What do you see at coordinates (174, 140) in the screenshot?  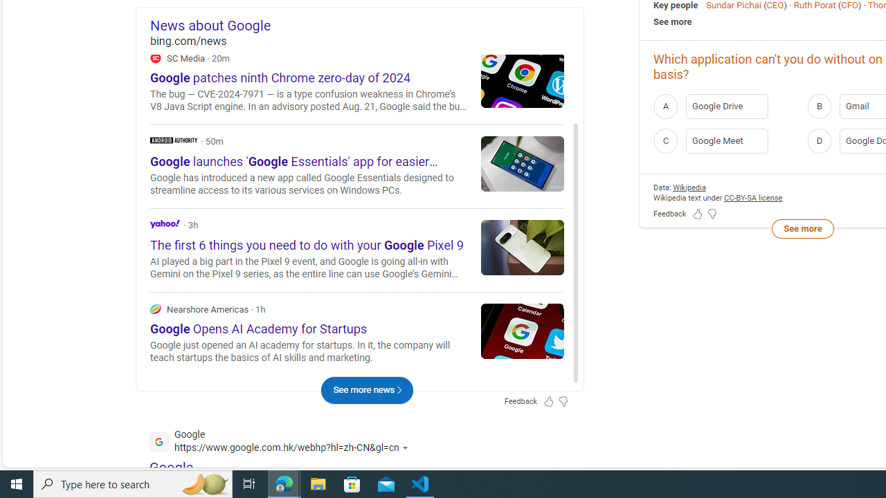 I see `Android Authority` at bounding box center [174, 140].